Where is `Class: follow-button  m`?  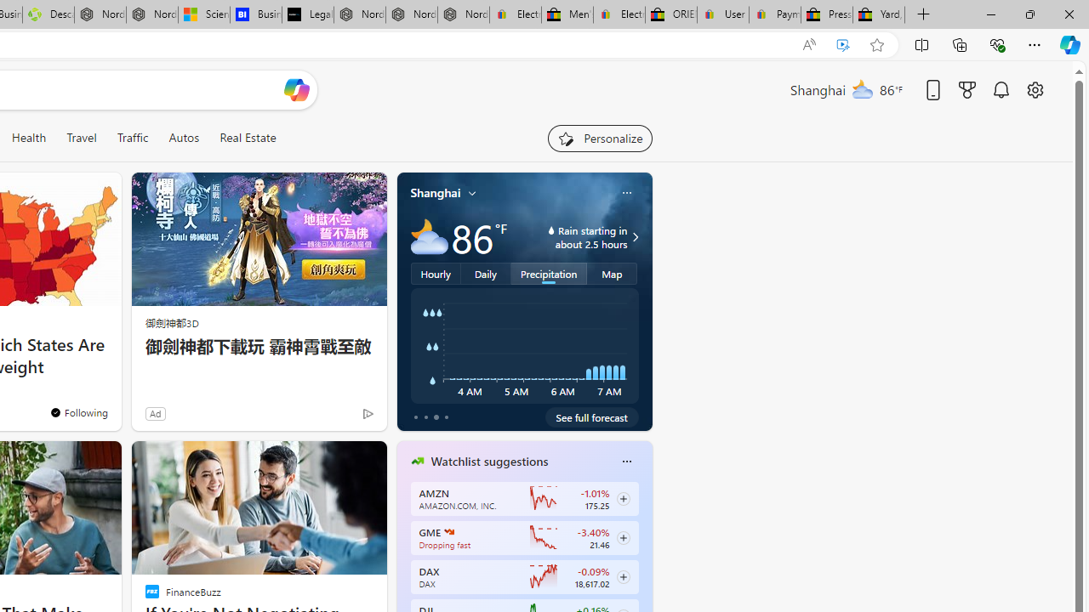
Class: follow-button  m is located at coordinates (623, 576).